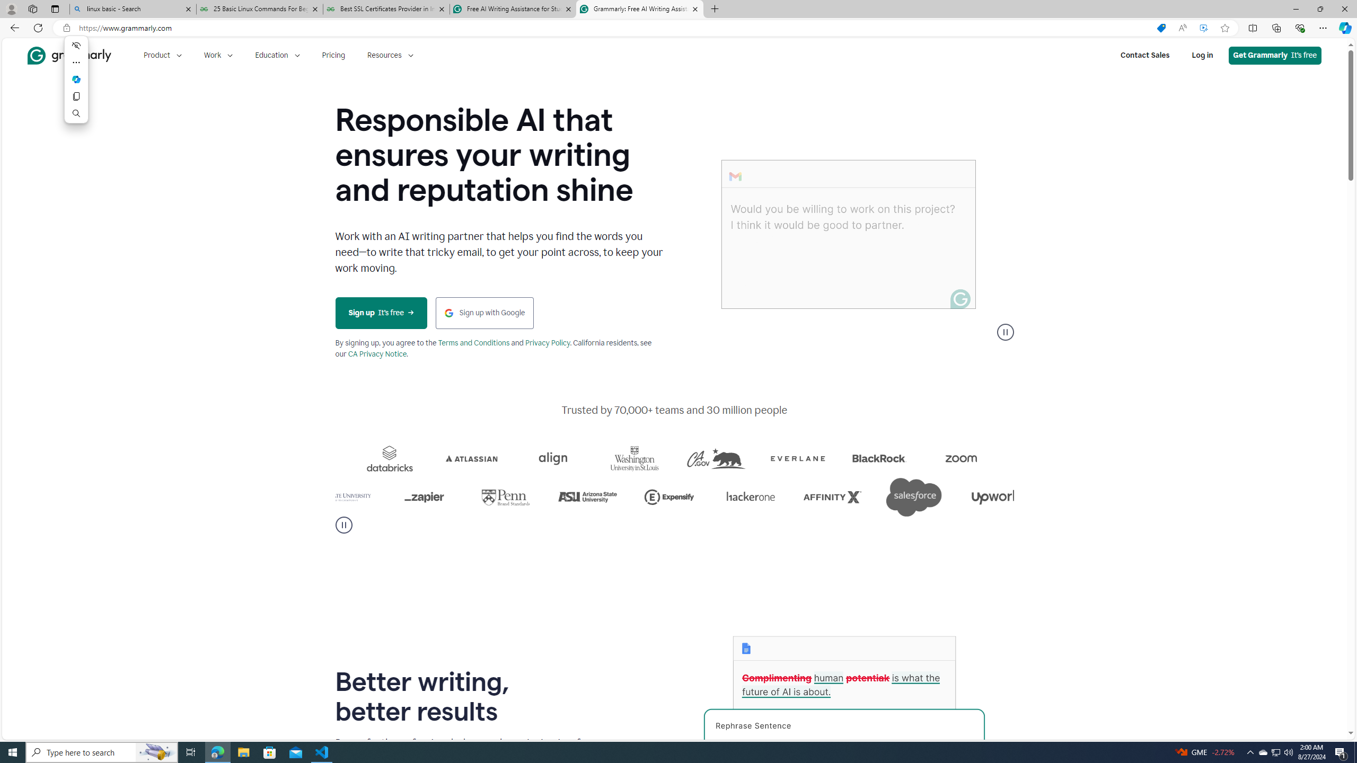 Image resolution: width=1357 pixels, height=763 pixels. What do you see at coordinates (76, 86) in the screenshot?
I see `Mini menu on text selection` at bounding box center [76, 86].